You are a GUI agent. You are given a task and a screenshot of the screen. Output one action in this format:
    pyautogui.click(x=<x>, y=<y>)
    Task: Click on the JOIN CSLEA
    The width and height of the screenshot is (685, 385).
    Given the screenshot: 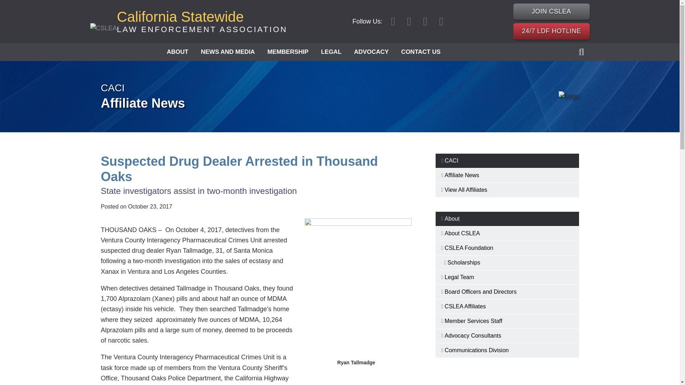 What is the action you would take?
    pyautogui.click(x=552, y=11)
    